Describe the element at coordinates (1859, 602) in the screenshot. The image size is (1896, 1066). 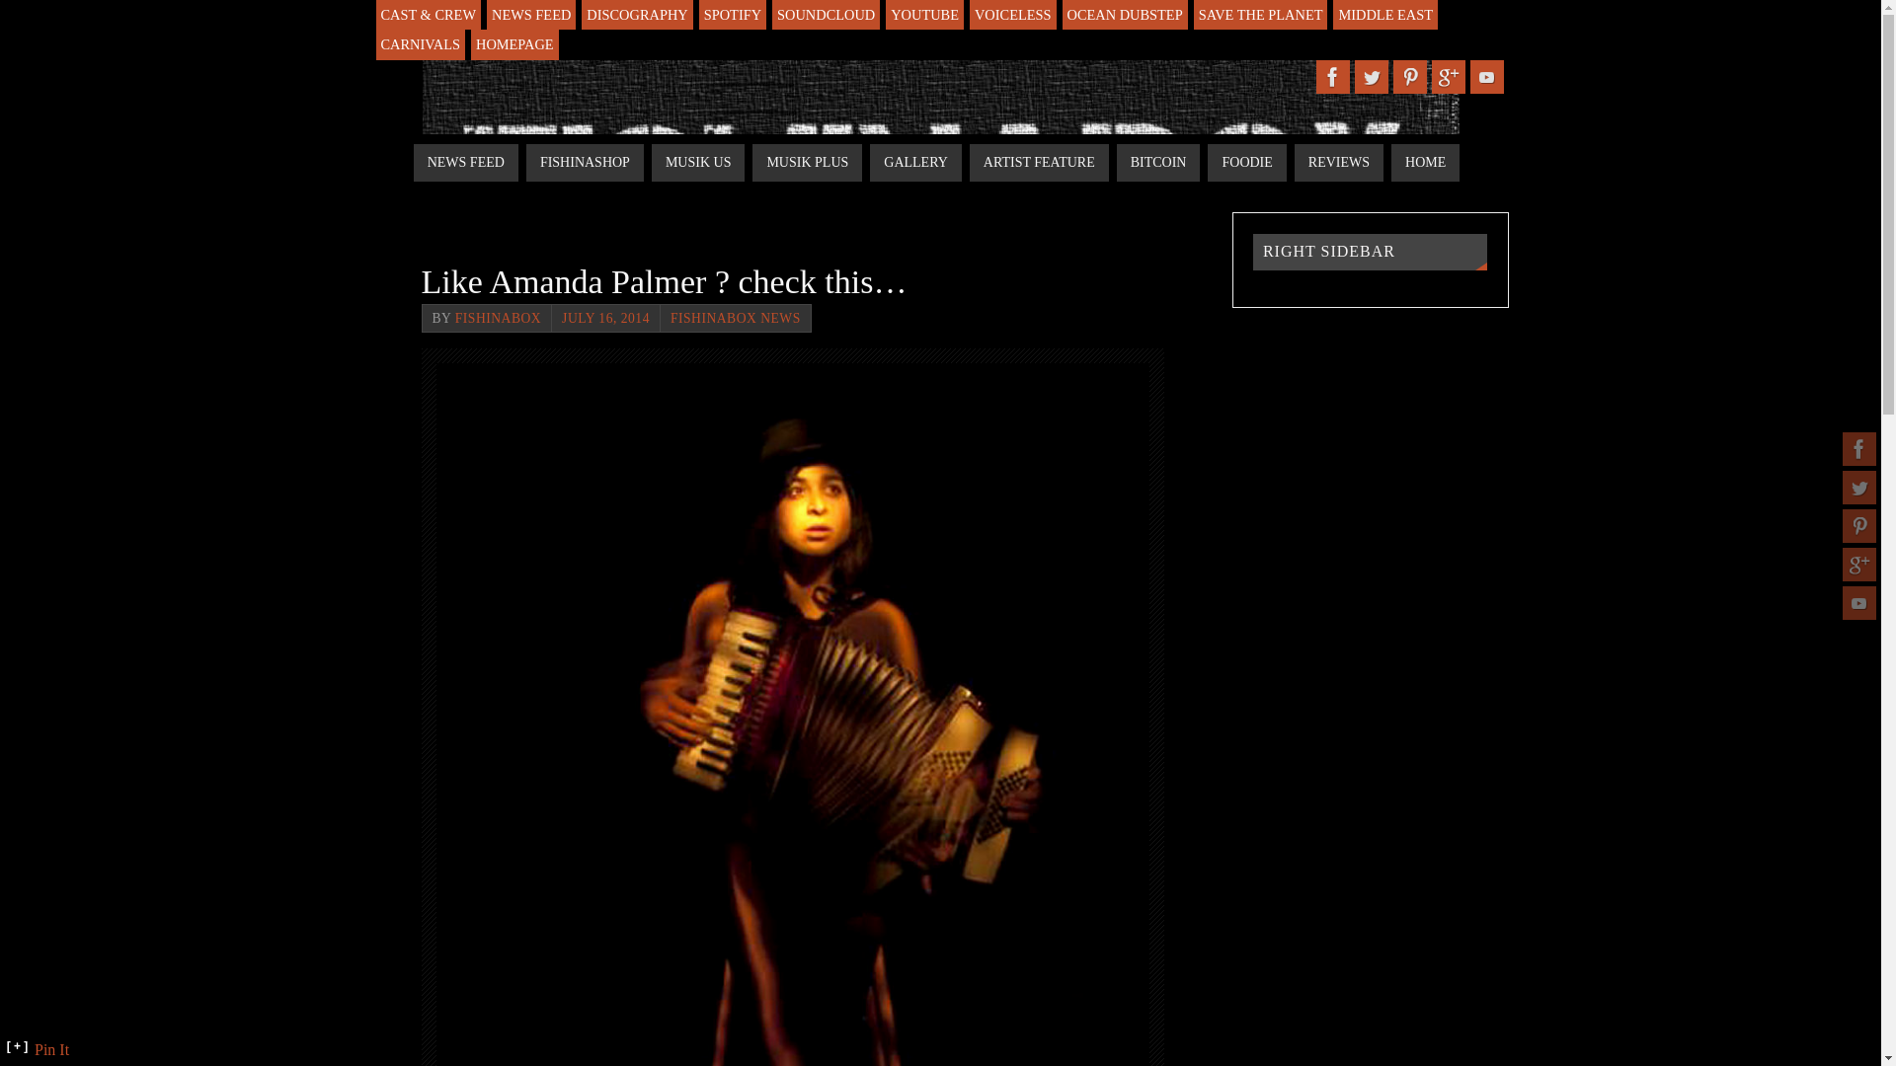
I see `YouTube` at that location.